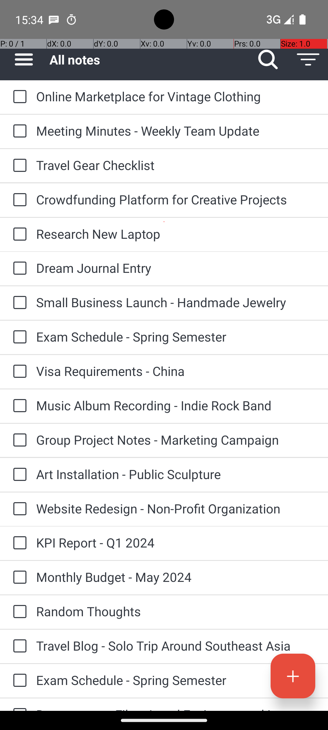 The image size is (328, 730). I want to click on Travel Blog - Solo Trip Around Southeast Asia, so click(176, 645).